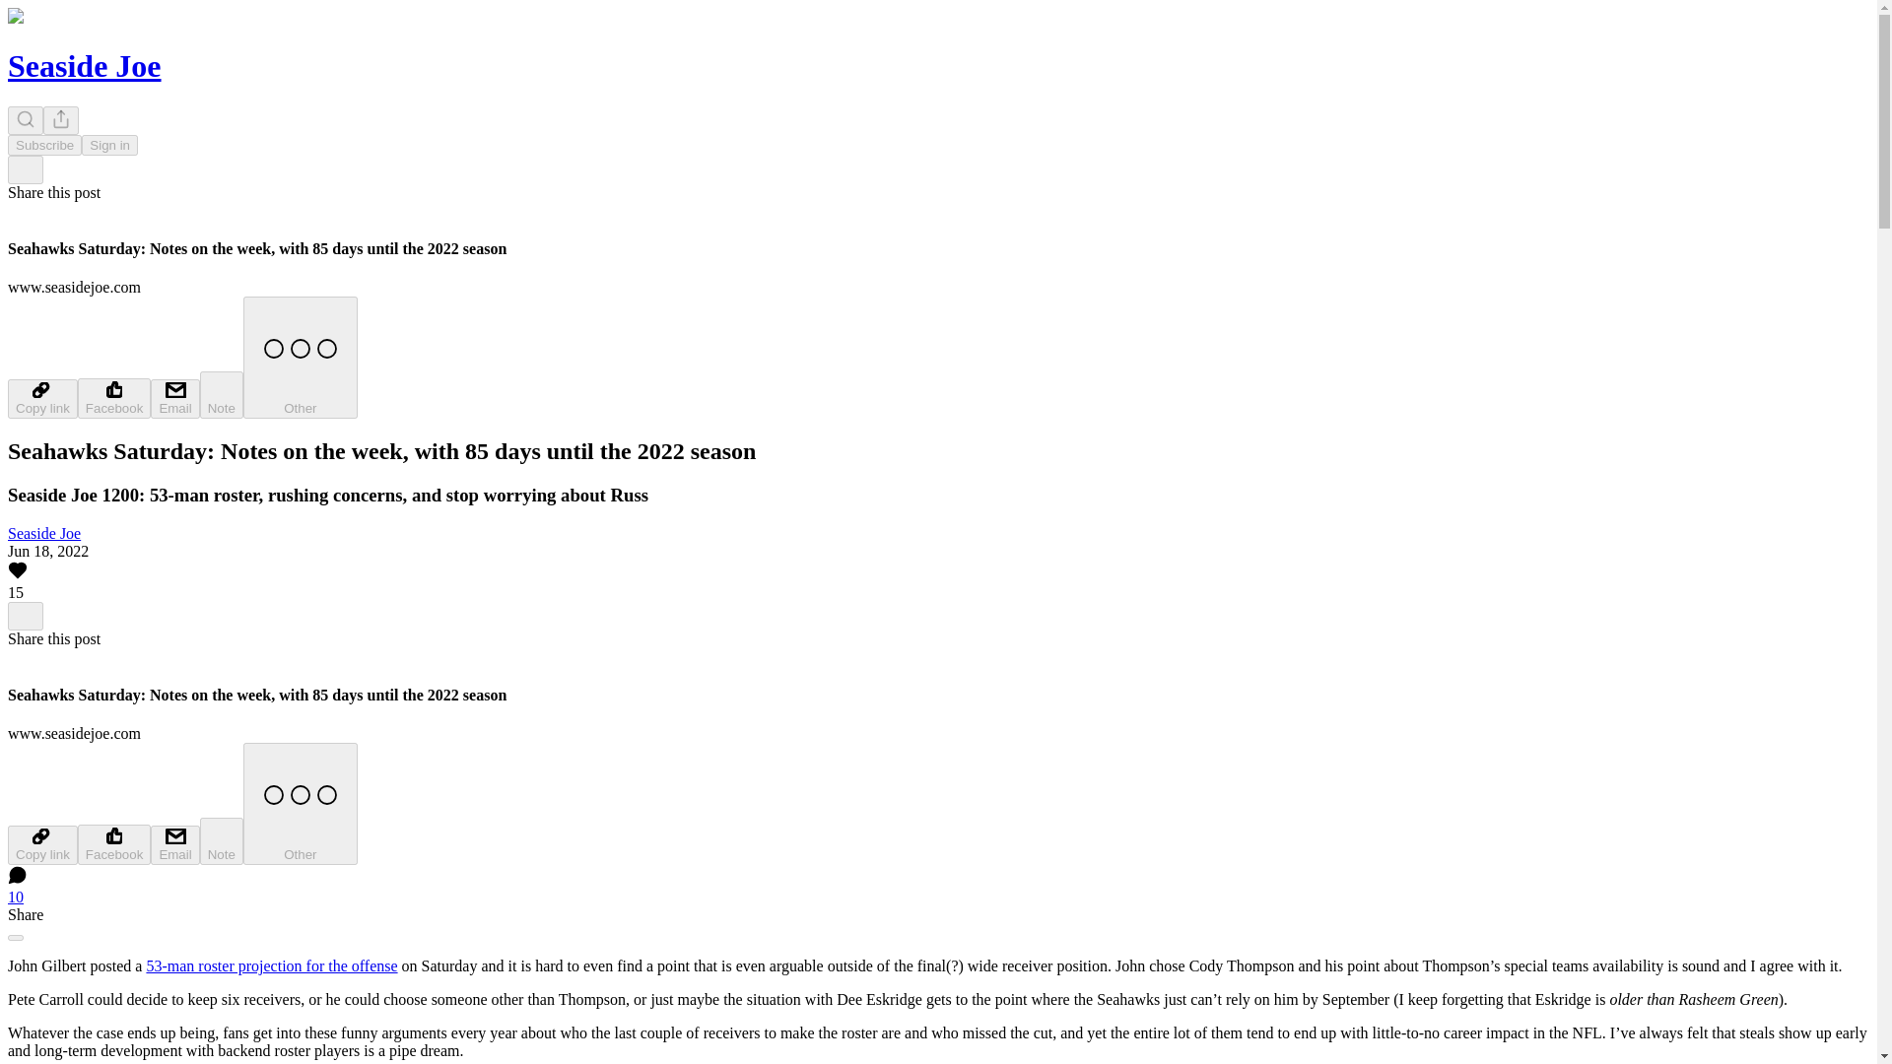 The height and width of the screenshot is (1064, 1892). What do you see at coordinates (109, 145) in the screenshot?
I see `Sign in` at bounding box center [109, 145].